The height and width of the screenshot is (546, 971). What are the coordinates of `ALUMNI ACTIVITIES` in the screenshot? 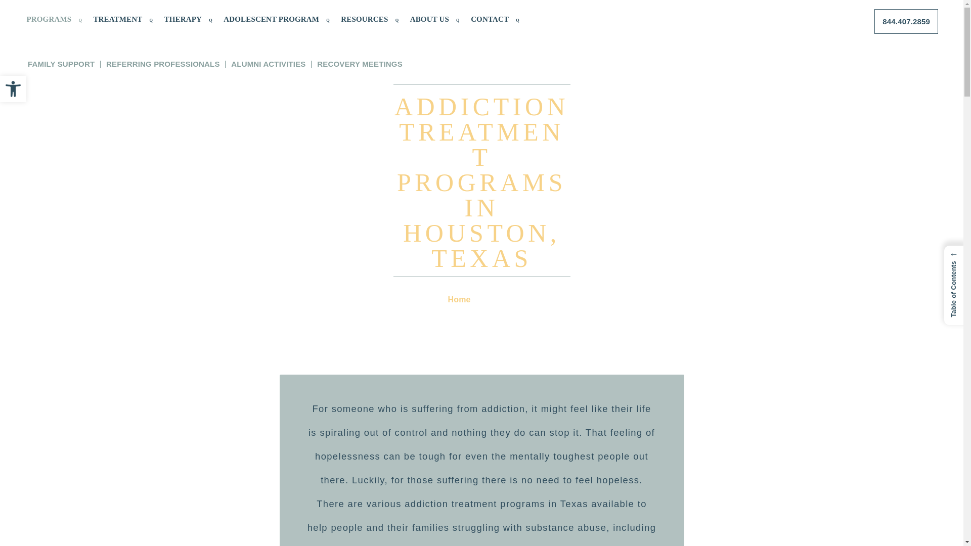 It's located at (268, 64).